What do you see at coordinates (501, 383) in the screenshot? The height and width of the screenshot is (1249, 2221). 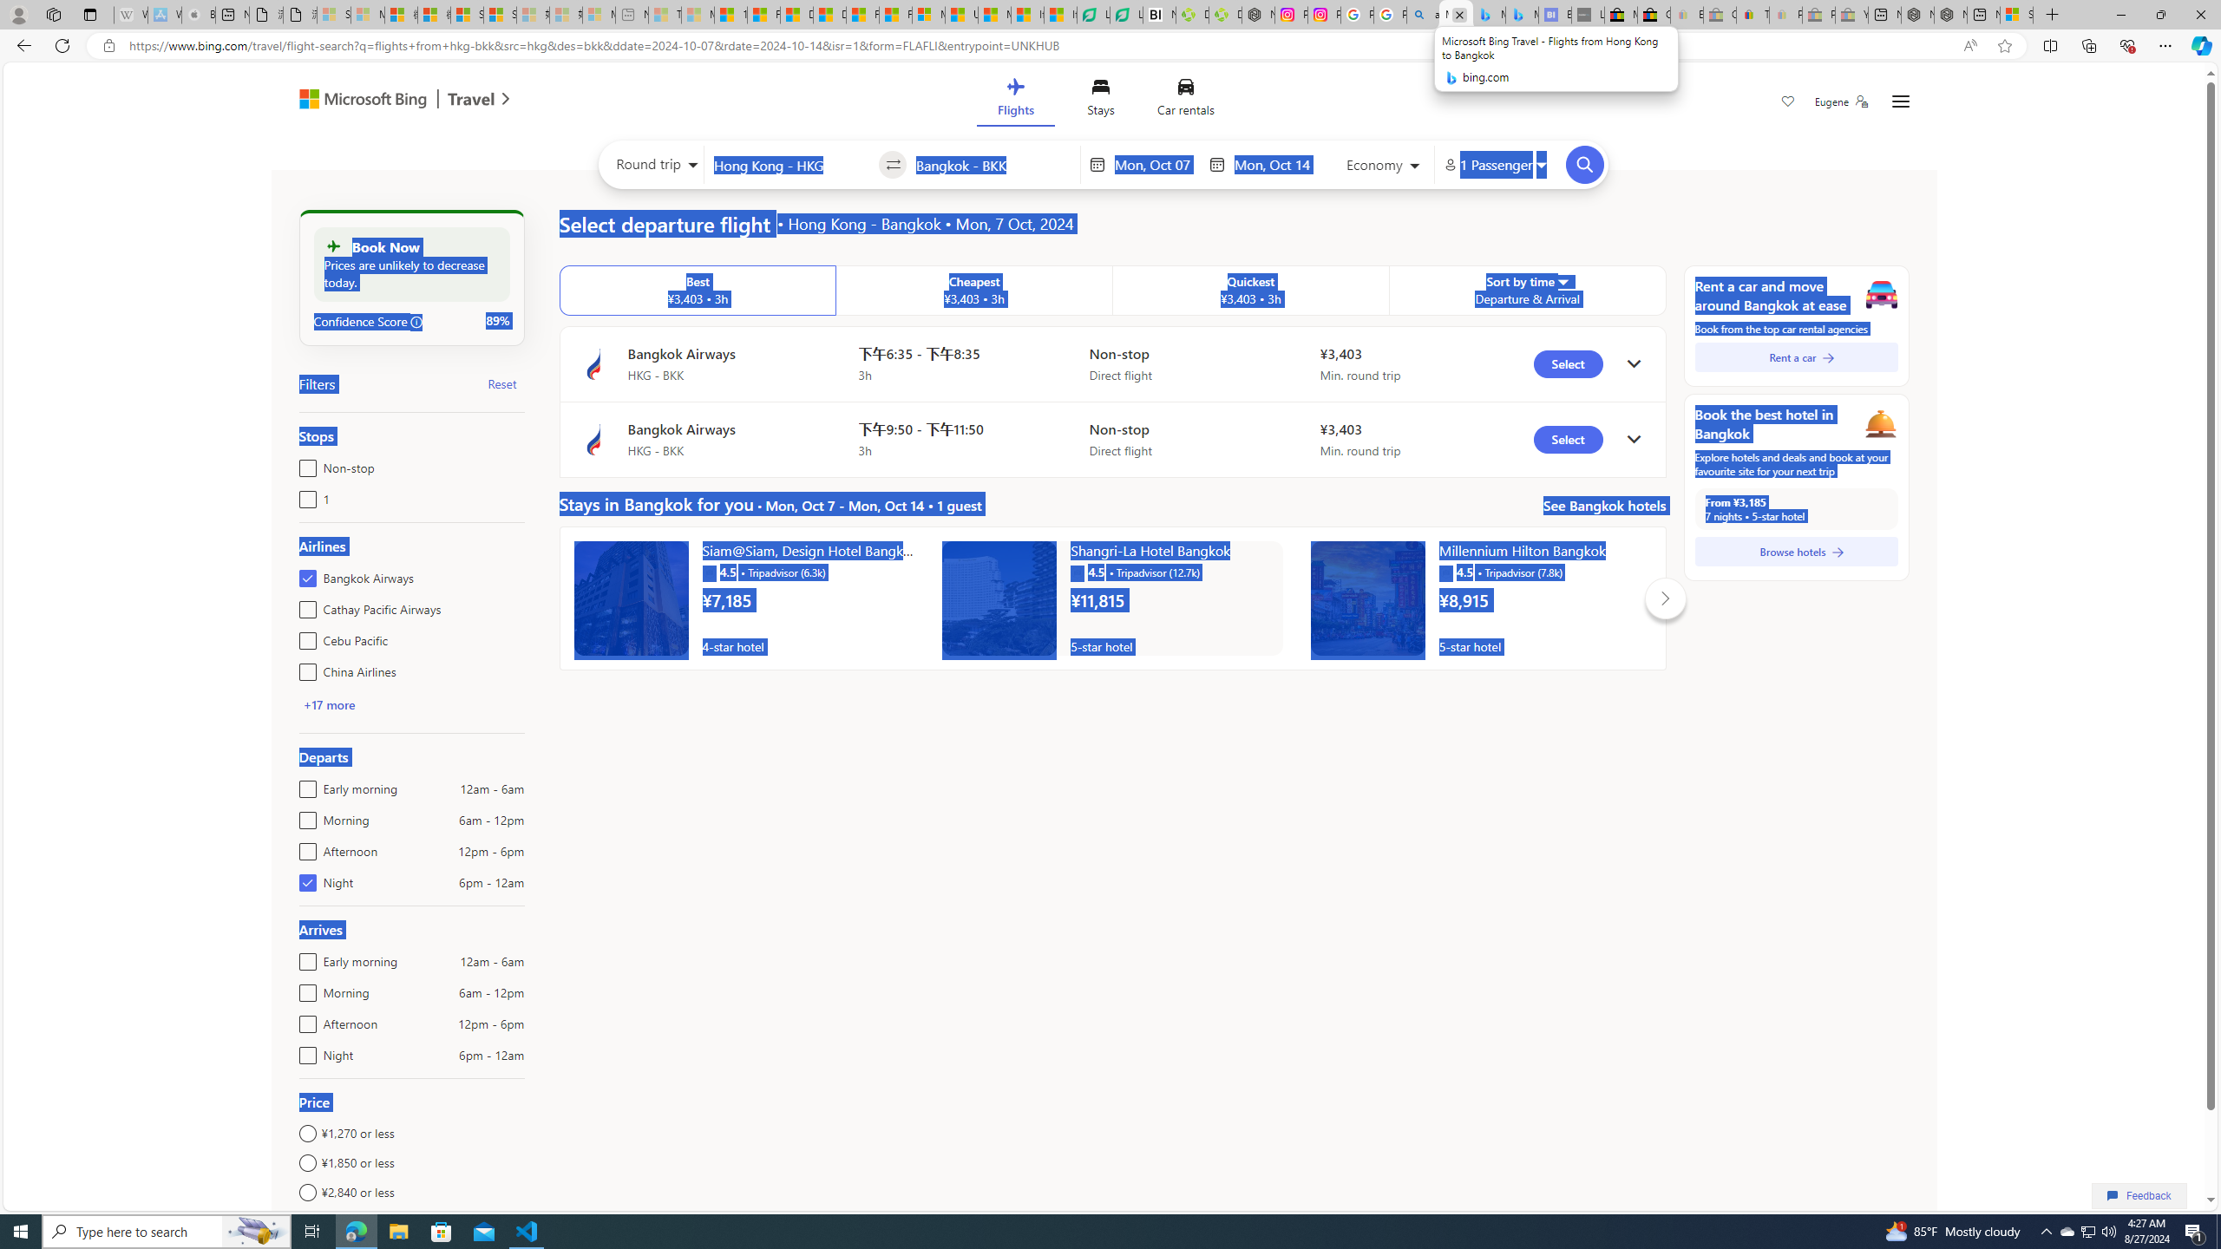 I see `Reset` at bounding box center [501, 383].